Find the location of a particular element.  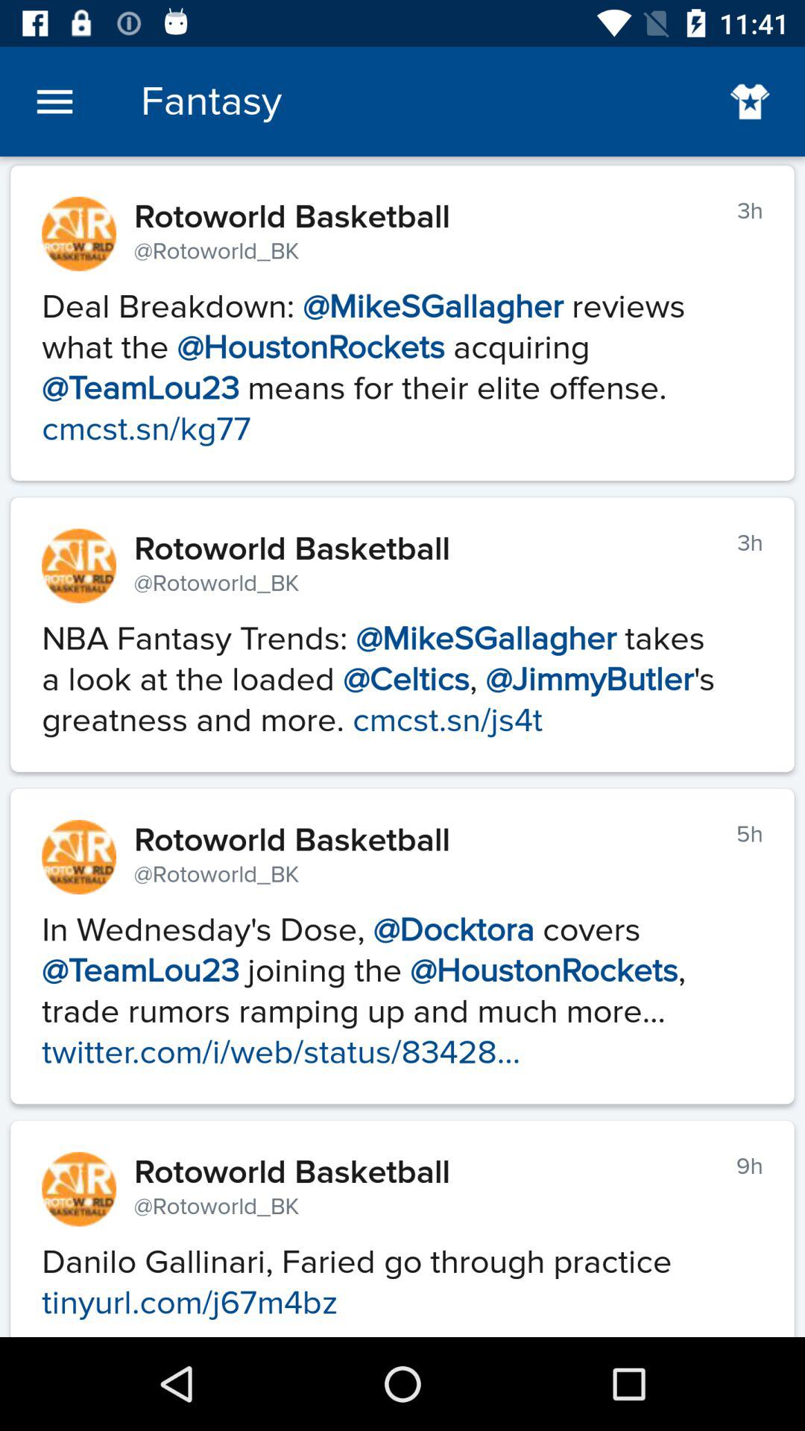

click on the top left corner option is located at coordinates (54, 101).